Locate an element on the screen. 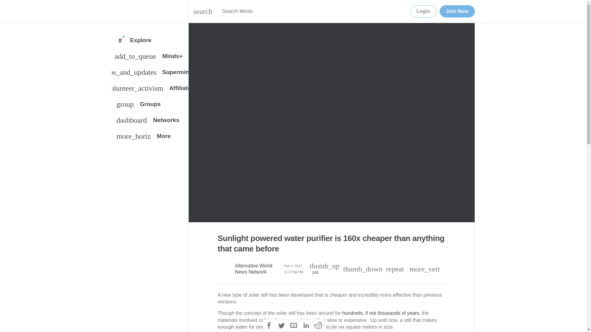  Home is located at coordinates (269, 325).